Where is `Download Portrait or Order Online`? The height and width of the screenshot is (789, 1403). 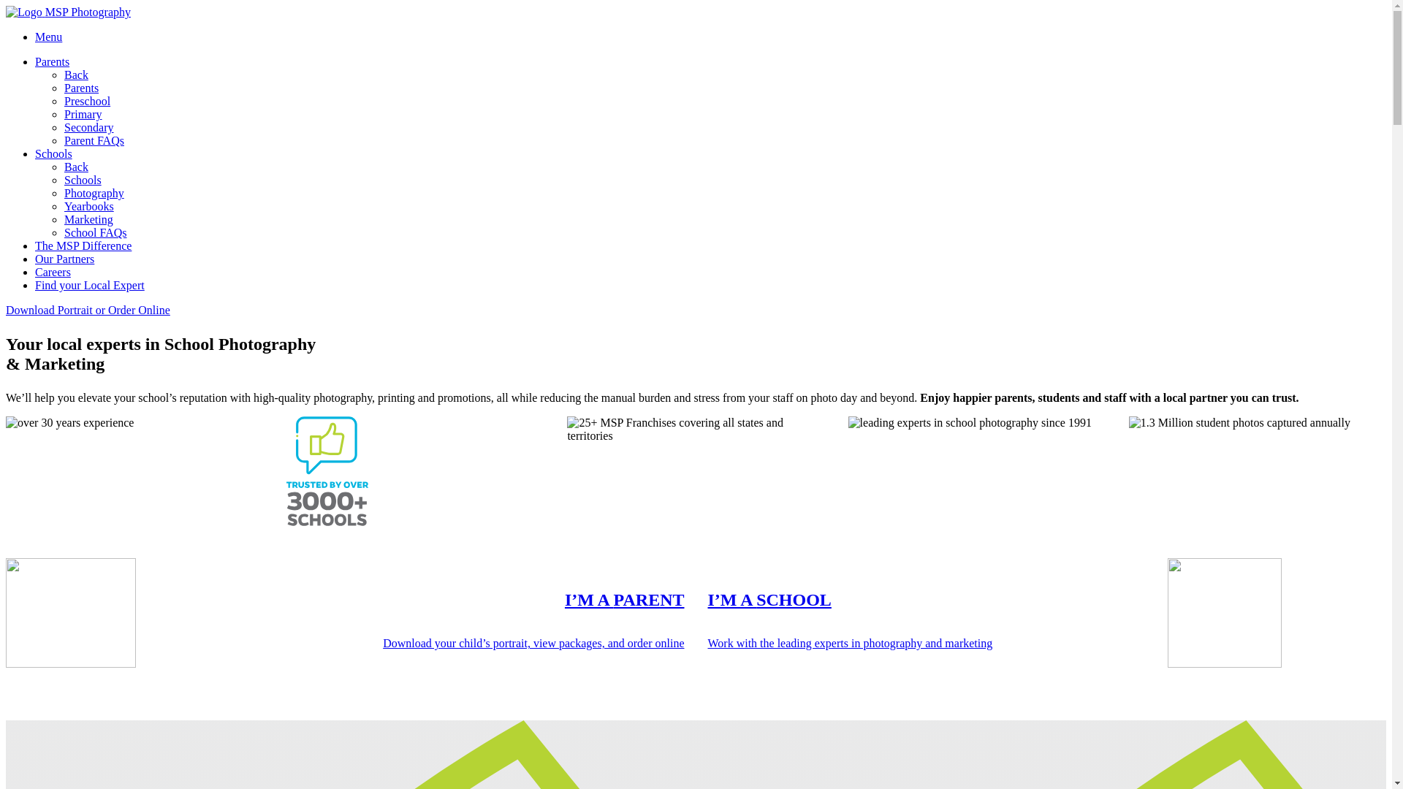 Download Portrait or Order Online is located at coordinates (88, 310).